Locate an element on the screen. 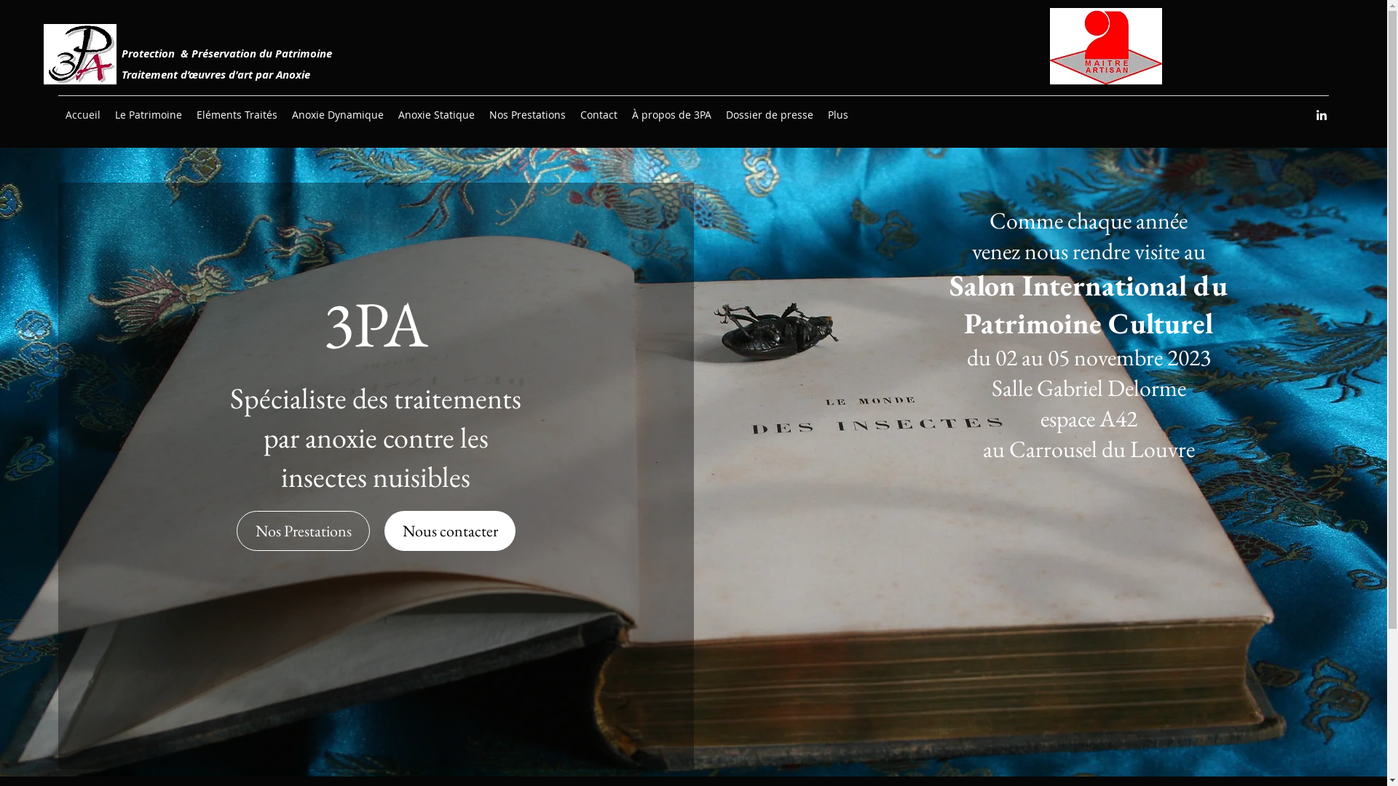 The width and height of the screenshot is (1398, 786). Anoxie Dynamique is located at coordinates (338, 115).